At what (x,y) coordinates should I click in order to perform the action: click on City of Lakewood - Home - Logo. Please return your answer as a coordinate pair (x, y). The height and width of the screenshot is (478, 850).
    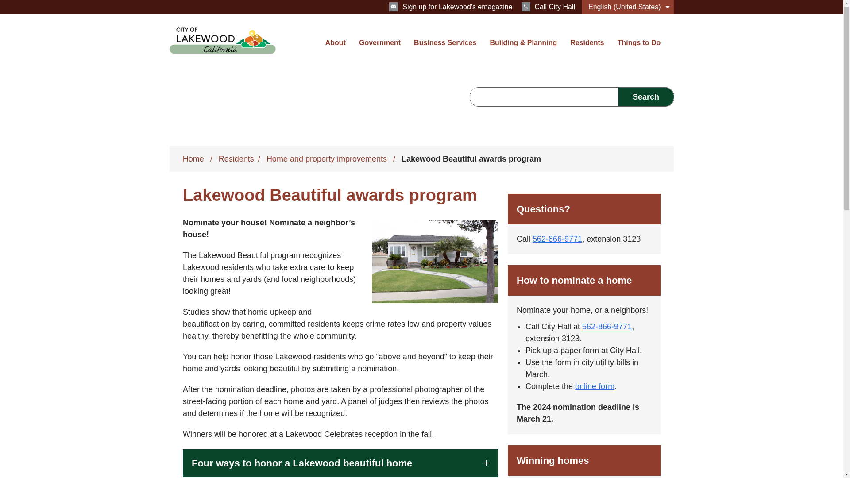
    Looking at the image, I should click on (222, 41).